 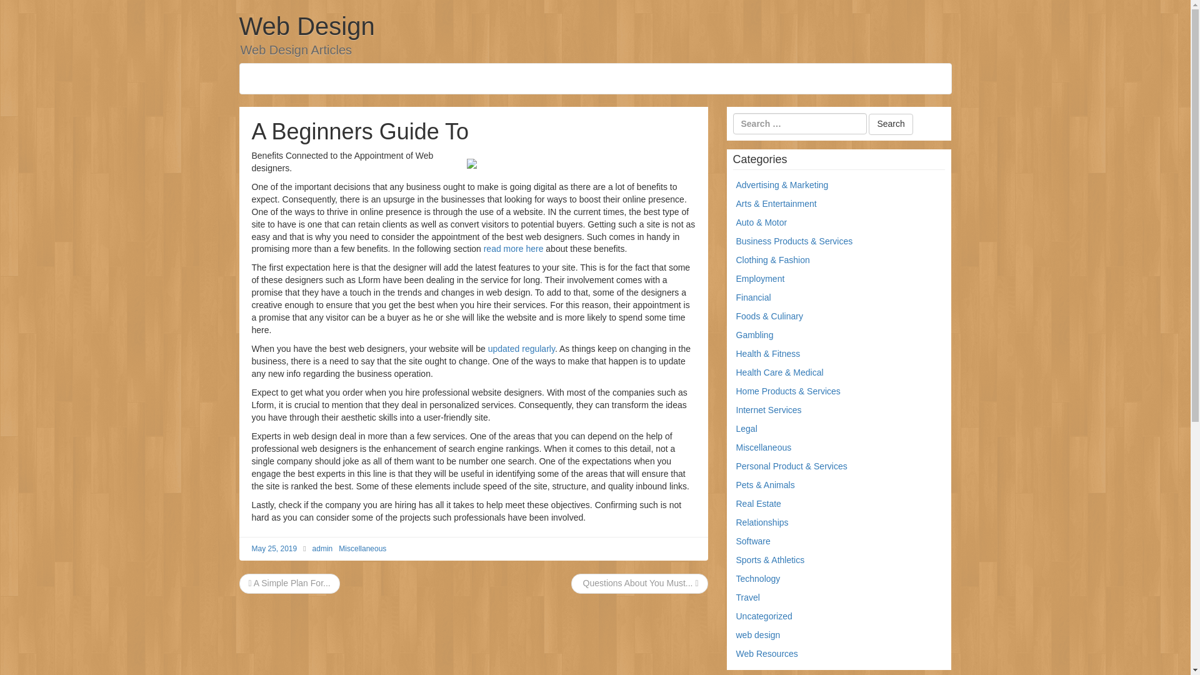 I want to click on updated regularly, so click(x=521, y=348).